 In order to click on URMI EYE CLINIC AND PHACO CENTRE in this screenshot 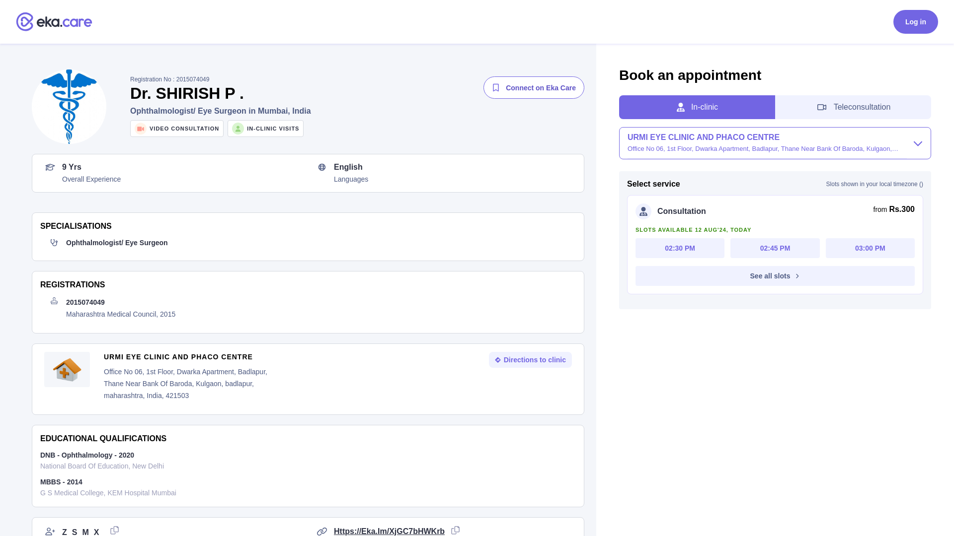, I will do `click(915, 22)`.